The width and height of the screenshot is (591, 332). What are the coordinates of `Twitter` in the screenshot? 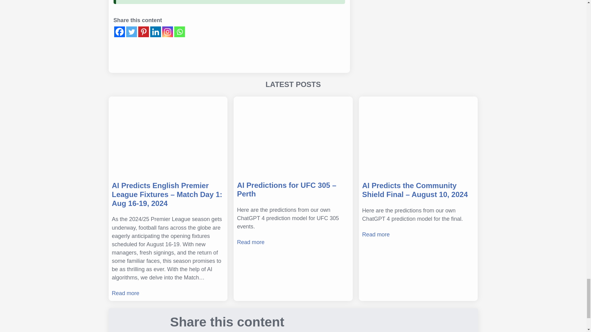 It's located at (132, 32).